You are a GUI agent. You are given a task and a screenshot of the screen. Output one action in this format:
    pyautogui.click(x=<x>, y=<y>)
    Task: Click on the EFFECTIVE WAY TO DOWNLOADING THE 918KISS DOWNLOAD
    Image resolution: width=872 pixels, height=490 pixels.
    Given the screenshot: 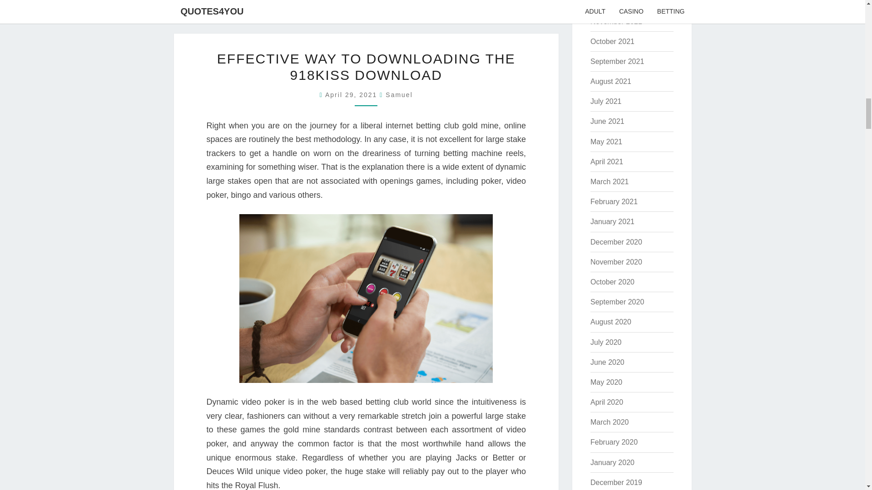 What is the action you would take?
    pyautogui.click(x=366, y=67)
    